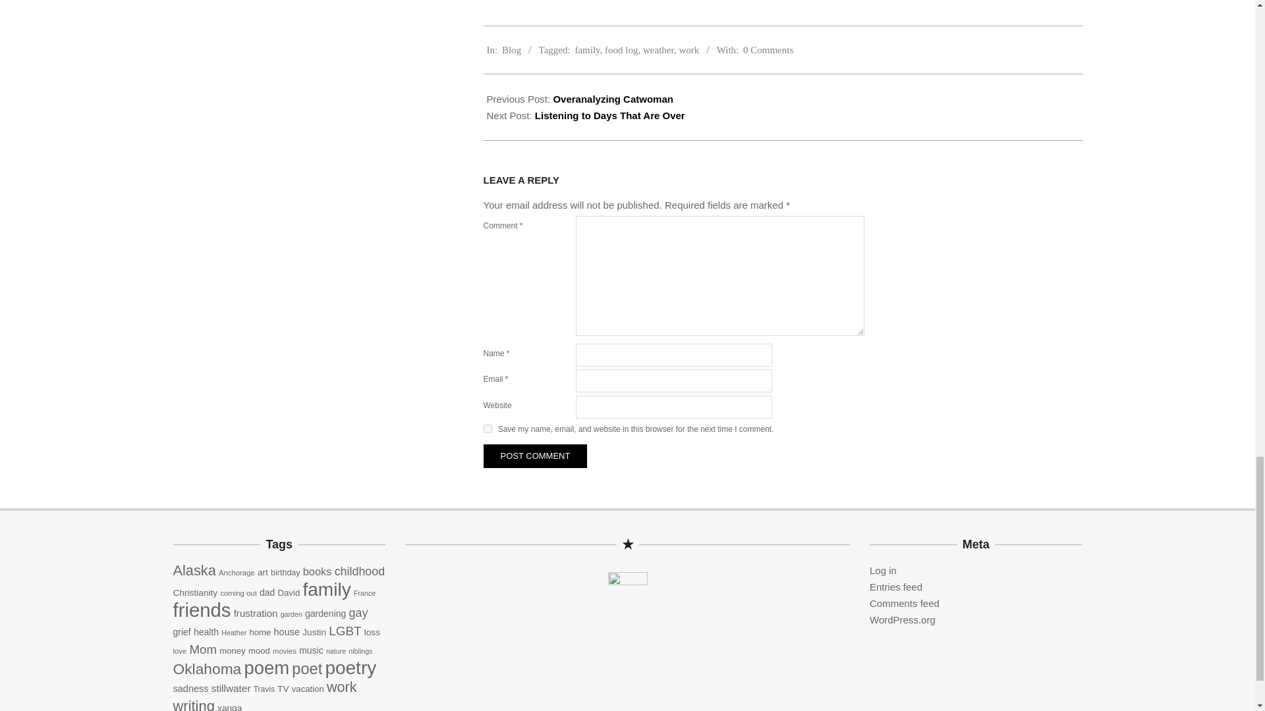 This screenshot has height=711, width=1265. What do you see at coordinates (610, 115) in the screenshot?
I see `Listening to Days That Are Over` at bounding box center [610, 115].